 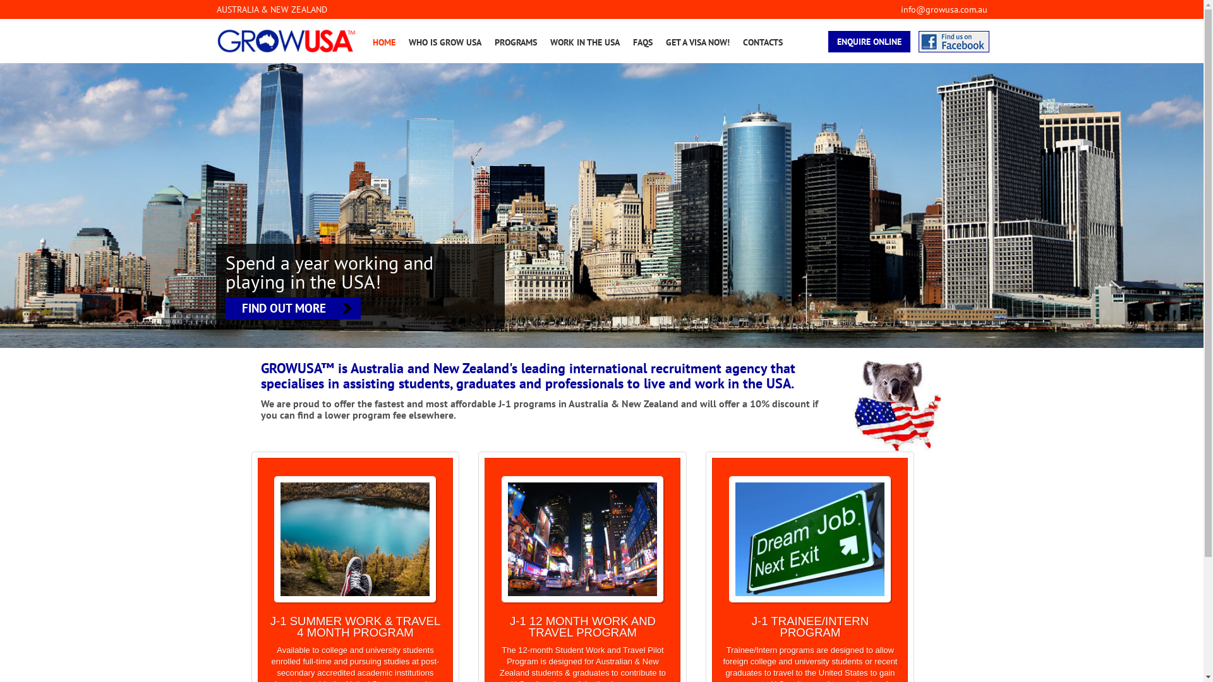 I want to click on WORK IN THE USA, so click(x=584, y=42).